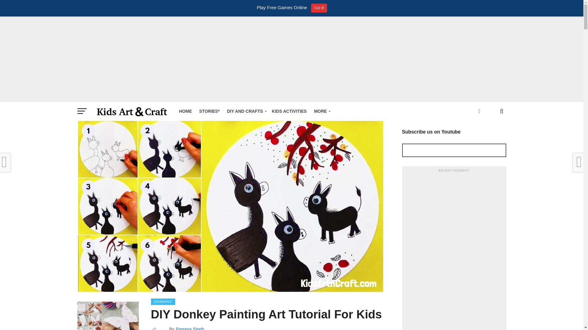 This screenshot has height=330, width=588. What do you see at coordinates (190, 328) in the screenshot?
I see `Posts by Prerana Singh` at bounding box center [190, 328].